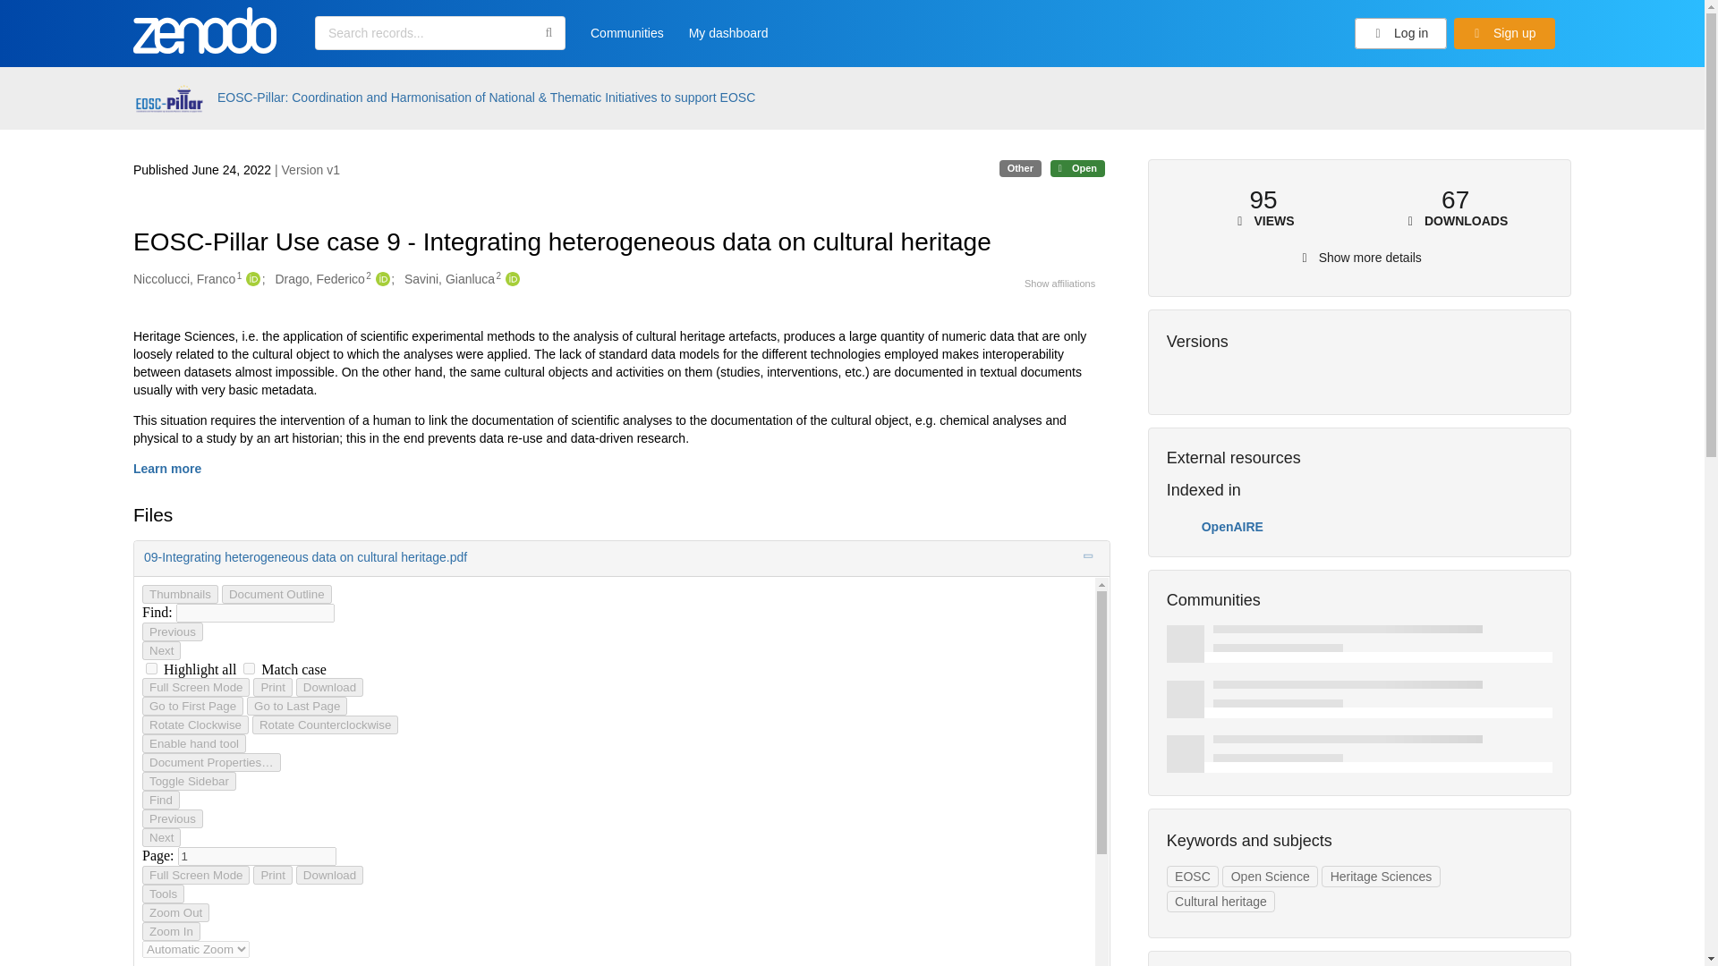 This screenshot has width=1718, height=966. Describe the element at coordinates (626, 38) in the screenshot. I see `Communities` at that location.